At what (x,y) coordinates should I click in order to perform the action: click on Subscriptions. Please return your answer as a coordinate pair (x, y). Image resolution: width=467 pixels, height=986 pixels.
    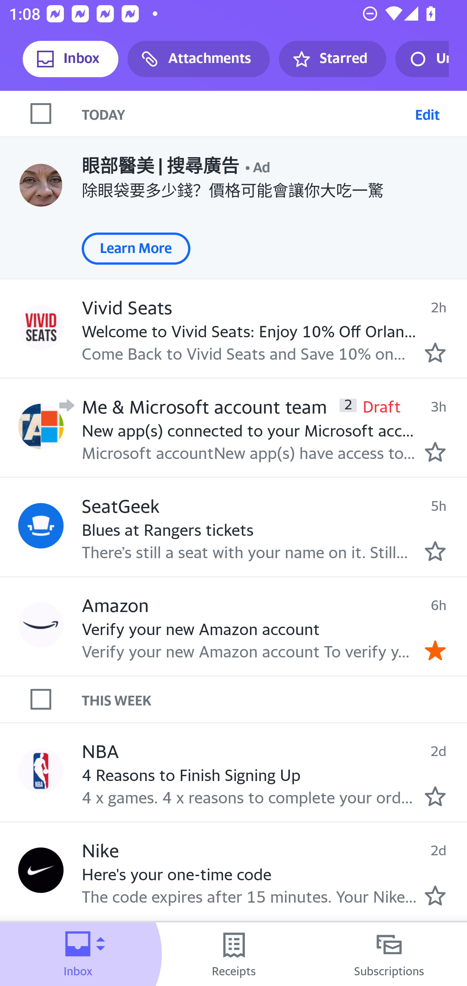
    Looking at the image, I should click on (389, 954).